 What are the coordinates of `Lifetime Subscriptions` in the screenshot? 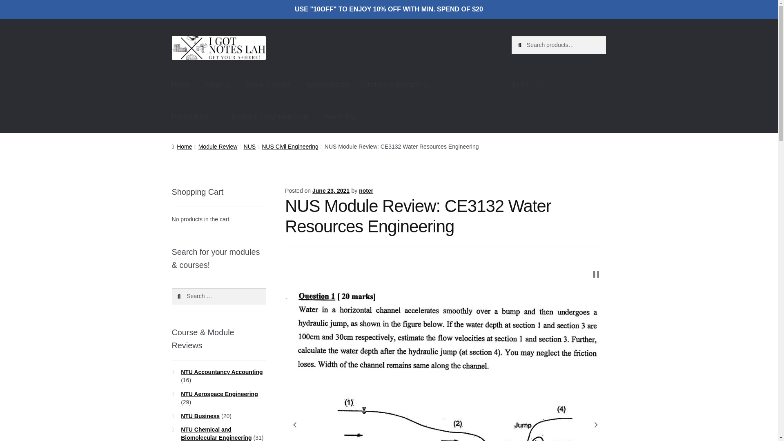 It's located at (396, 85).